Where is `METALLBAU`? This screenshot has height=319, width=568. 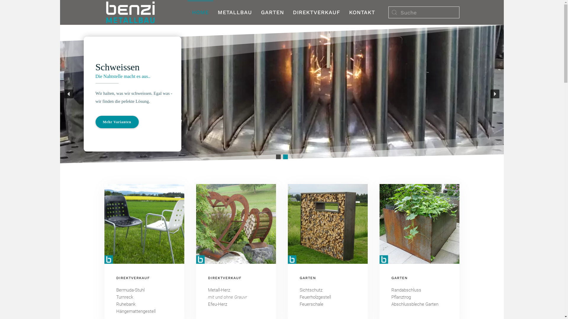 METALLBAU is located at coordinates (235, 12).